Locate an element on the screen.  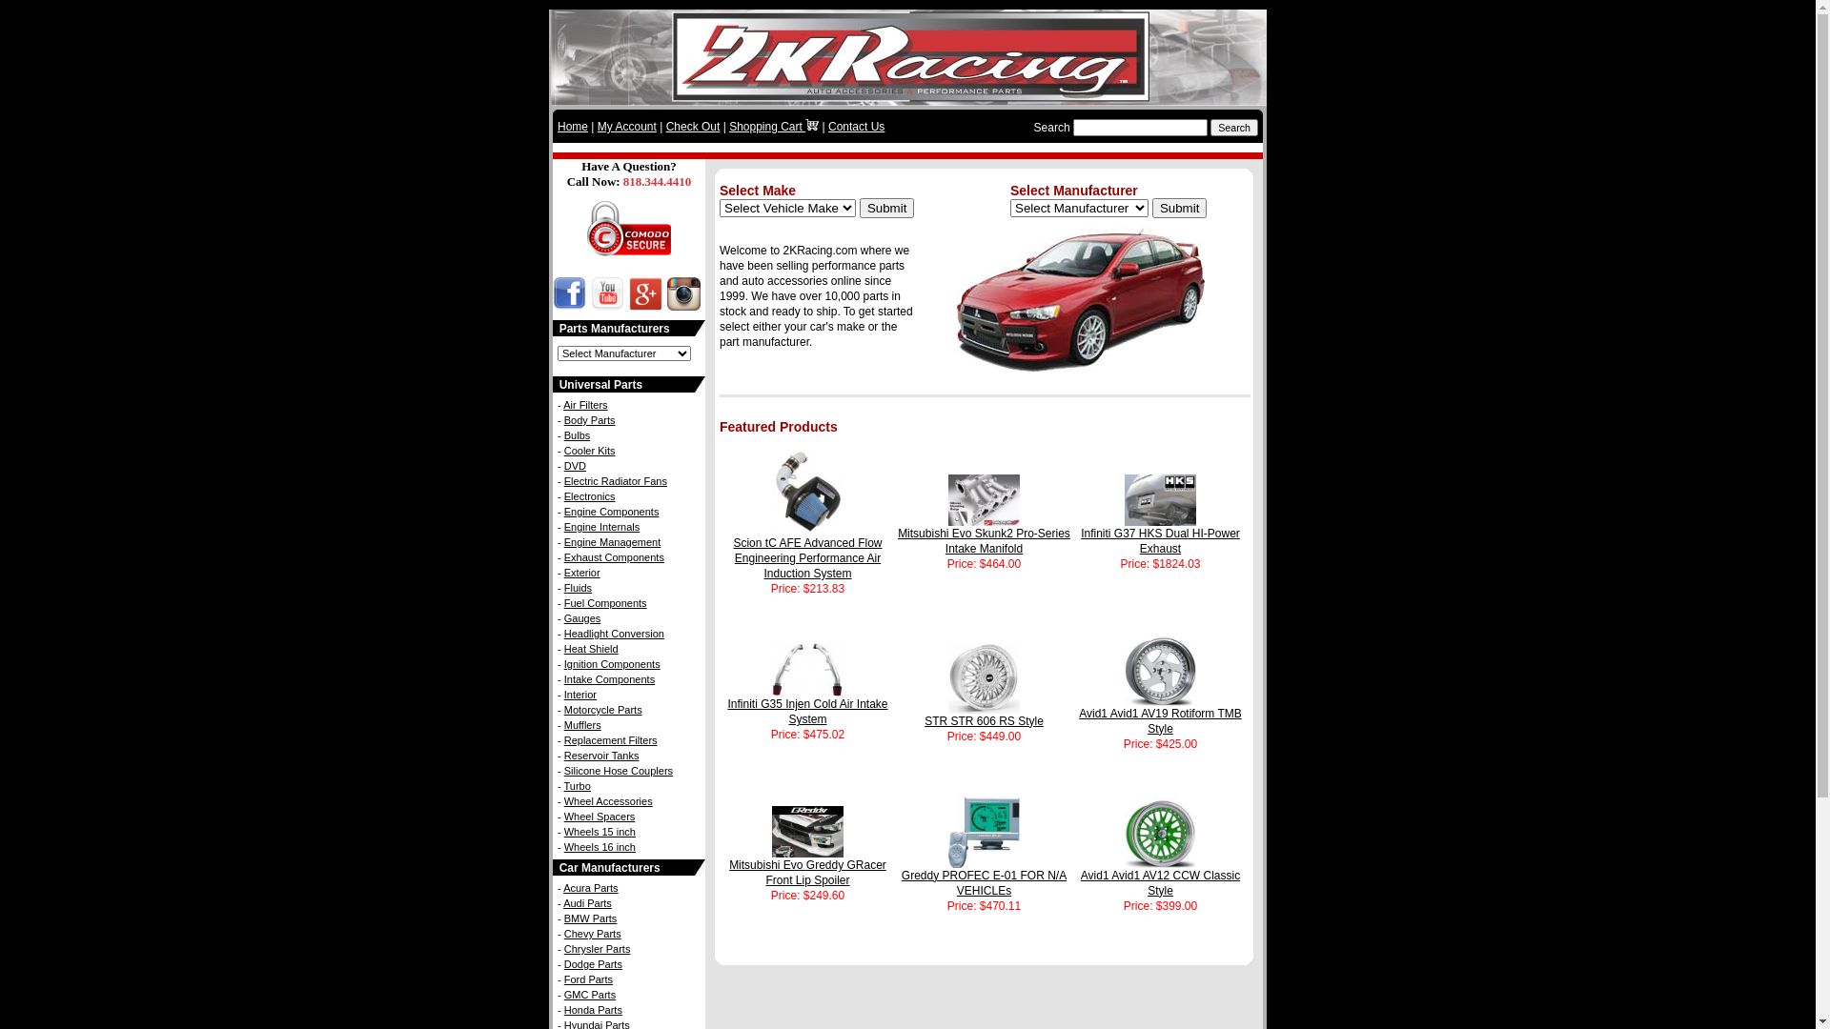
Intake Components is located at coordinates (610, 679).